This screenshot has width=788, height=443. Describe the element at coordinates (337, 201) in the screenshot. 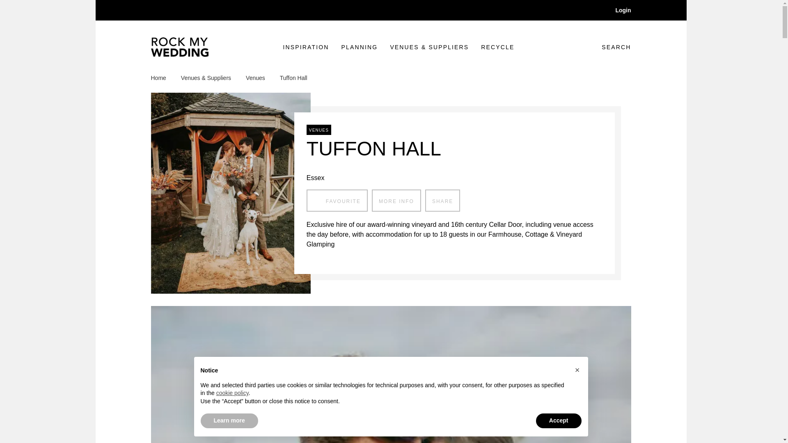

I see `PLANNING` at that location.